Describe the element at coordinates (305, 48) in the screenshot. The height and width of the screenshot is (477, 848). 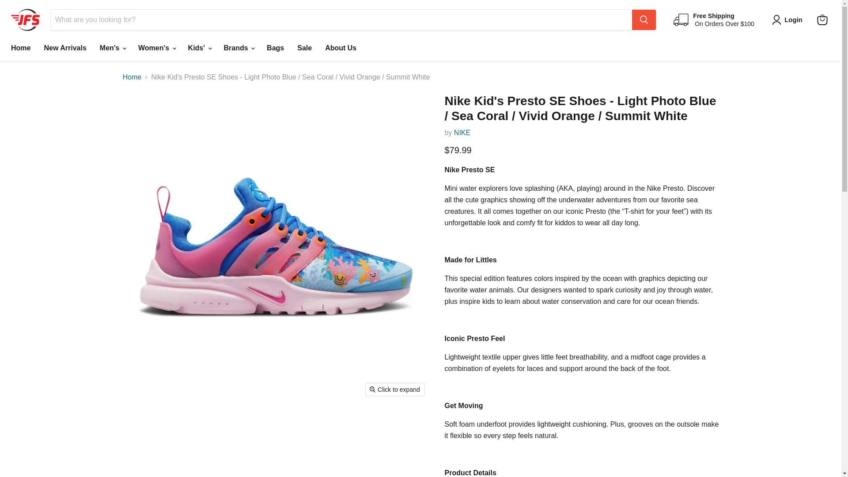
I see `Sale` at that location.